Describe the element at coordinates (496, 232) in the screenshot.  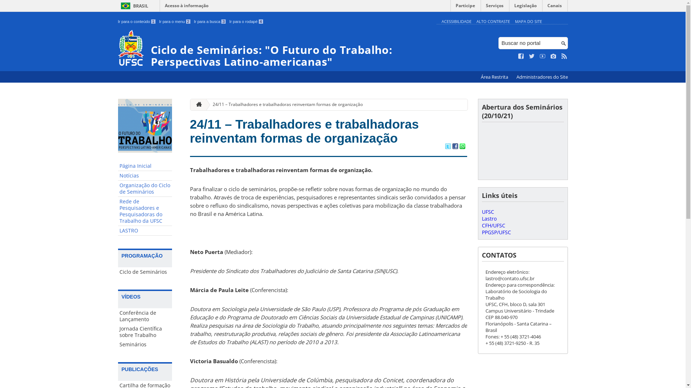
I see `PPGSP/UFSC` at that location.